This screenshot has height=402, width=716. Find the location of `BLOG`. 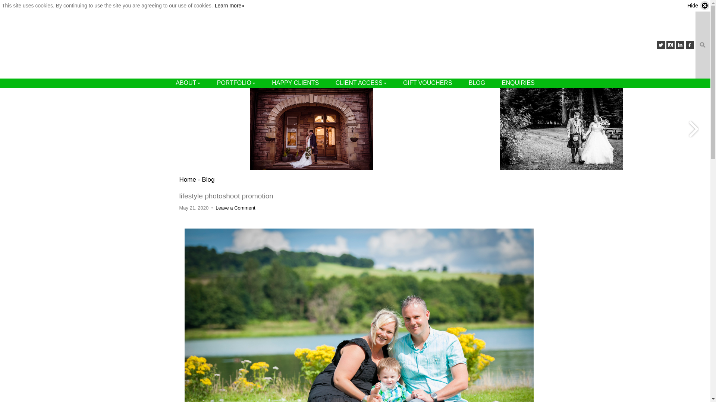

BLOG is located at coordinates (477, 83).